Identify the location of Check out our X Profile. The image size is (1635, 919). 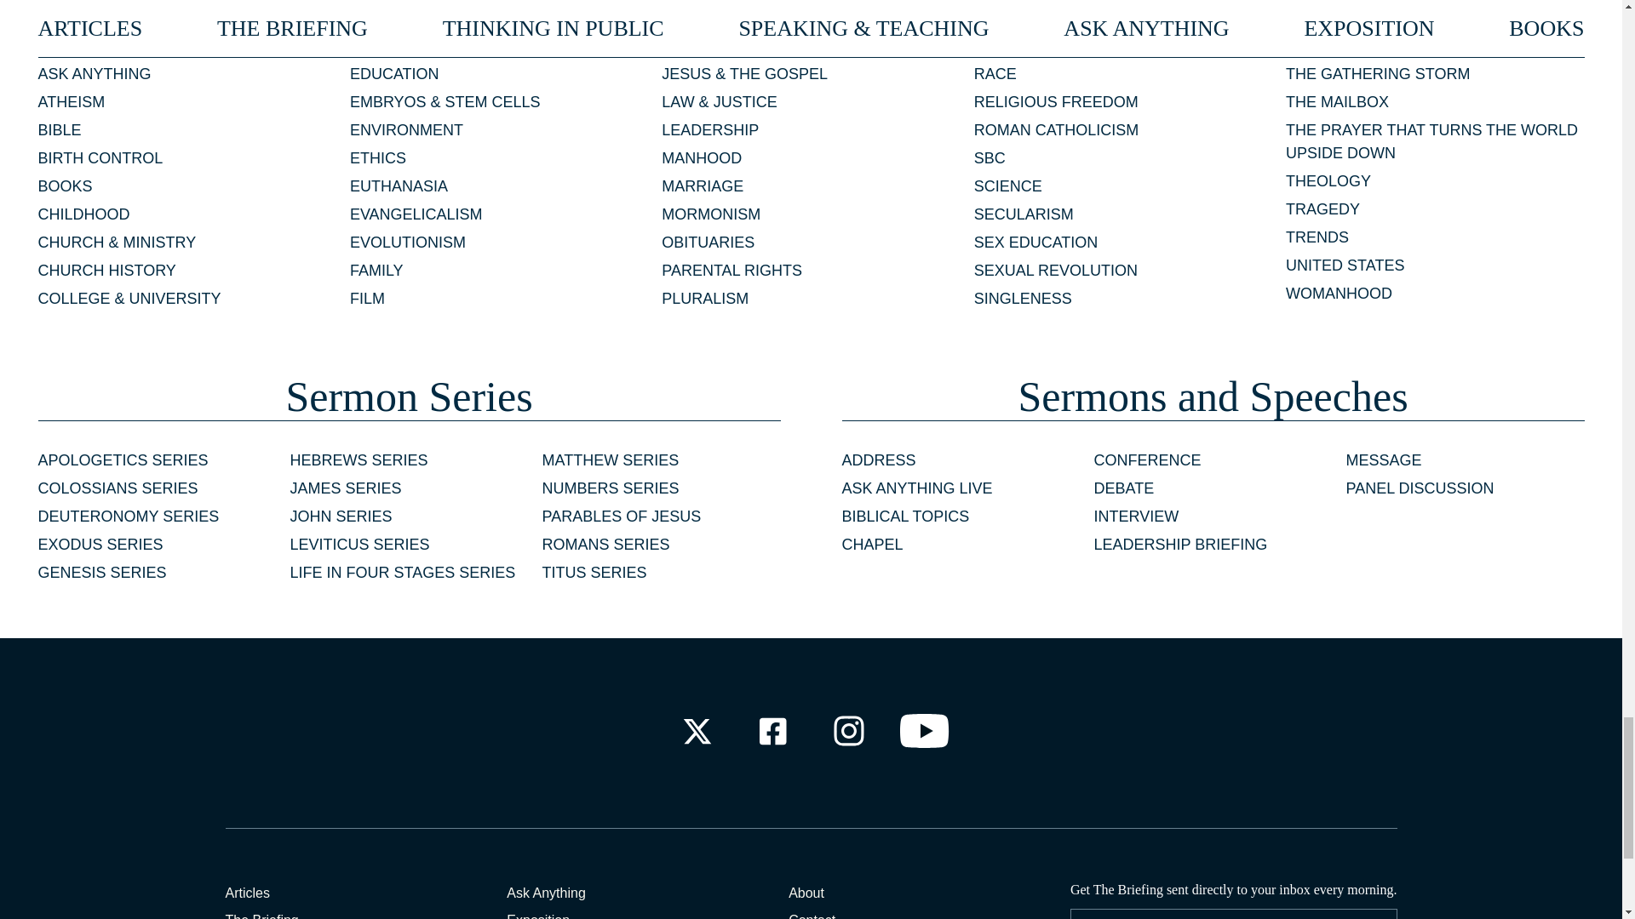
(697, 731).